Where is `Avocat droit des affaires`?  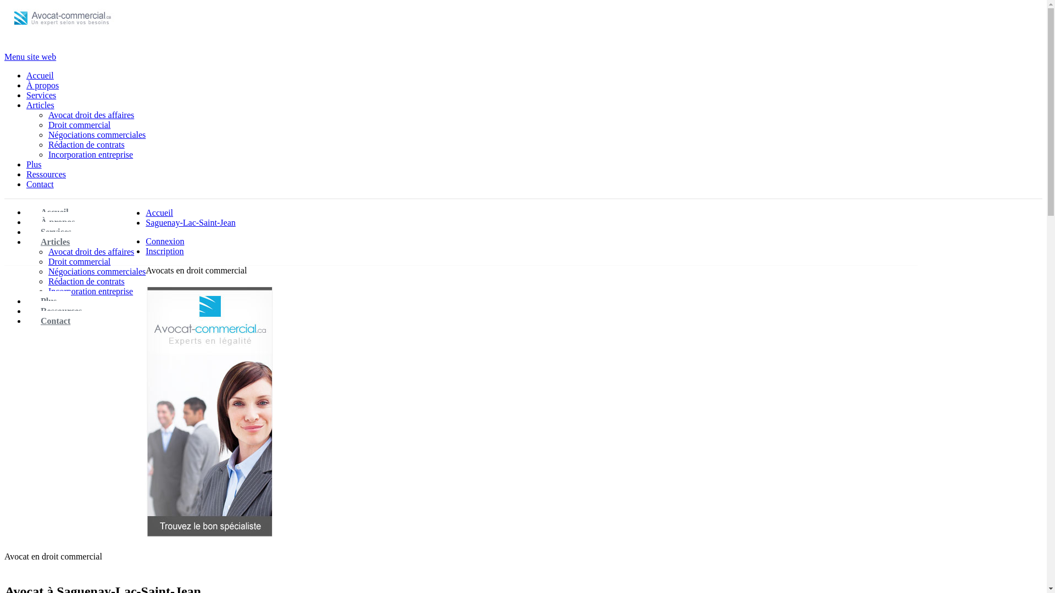
Avocat droit des affaires is located at coordinates (91, 251).